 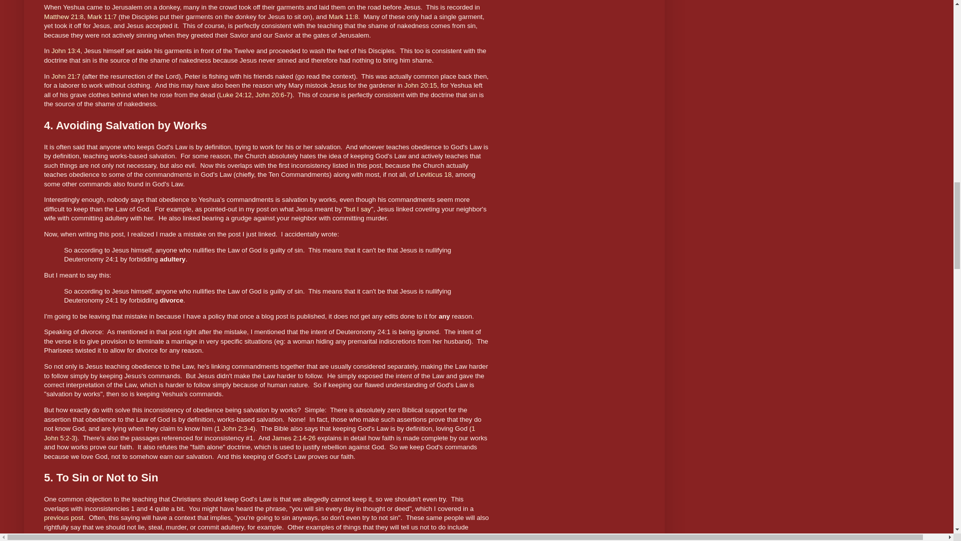 I want to click on Luke 24:12, so click(x=235, y=95).